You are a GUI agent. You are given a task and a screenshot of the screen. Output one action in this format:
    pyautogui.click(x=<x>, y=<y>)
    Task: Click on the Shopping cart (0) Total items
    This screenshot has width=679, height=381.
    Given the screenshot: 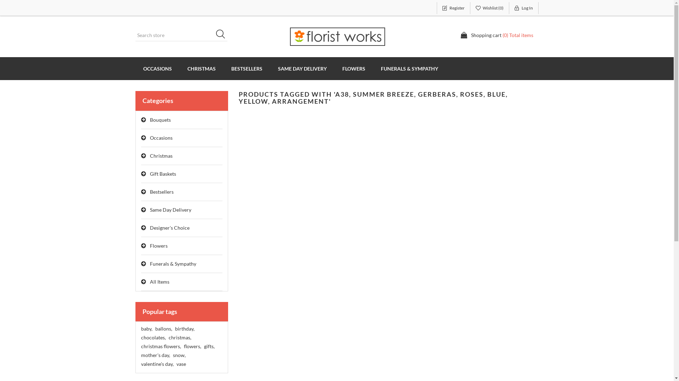 What is the action you would take?
    pyautogui.click(x=497, y=35)
    